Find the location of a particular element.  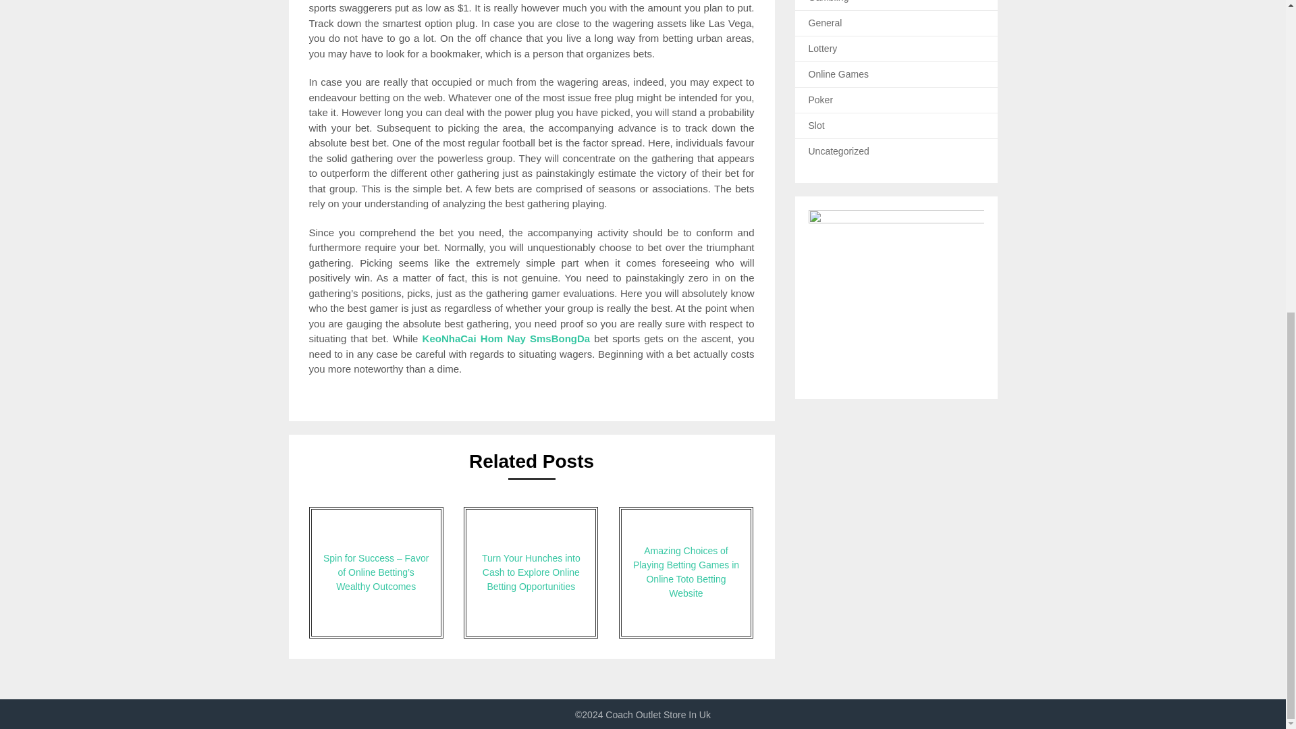

Gambling is located at coordinates (829, 1).